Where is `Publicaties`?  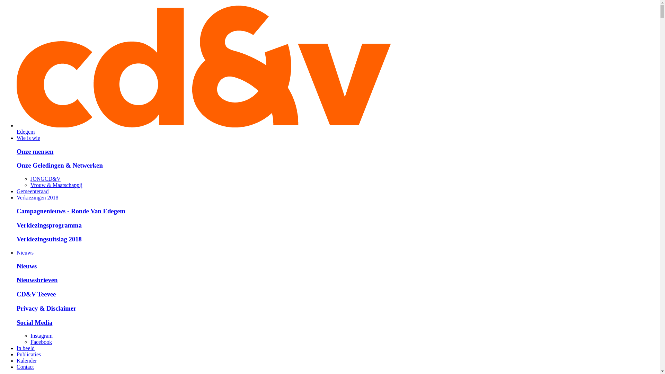 Publicaties is located at coordinates (29, 355).